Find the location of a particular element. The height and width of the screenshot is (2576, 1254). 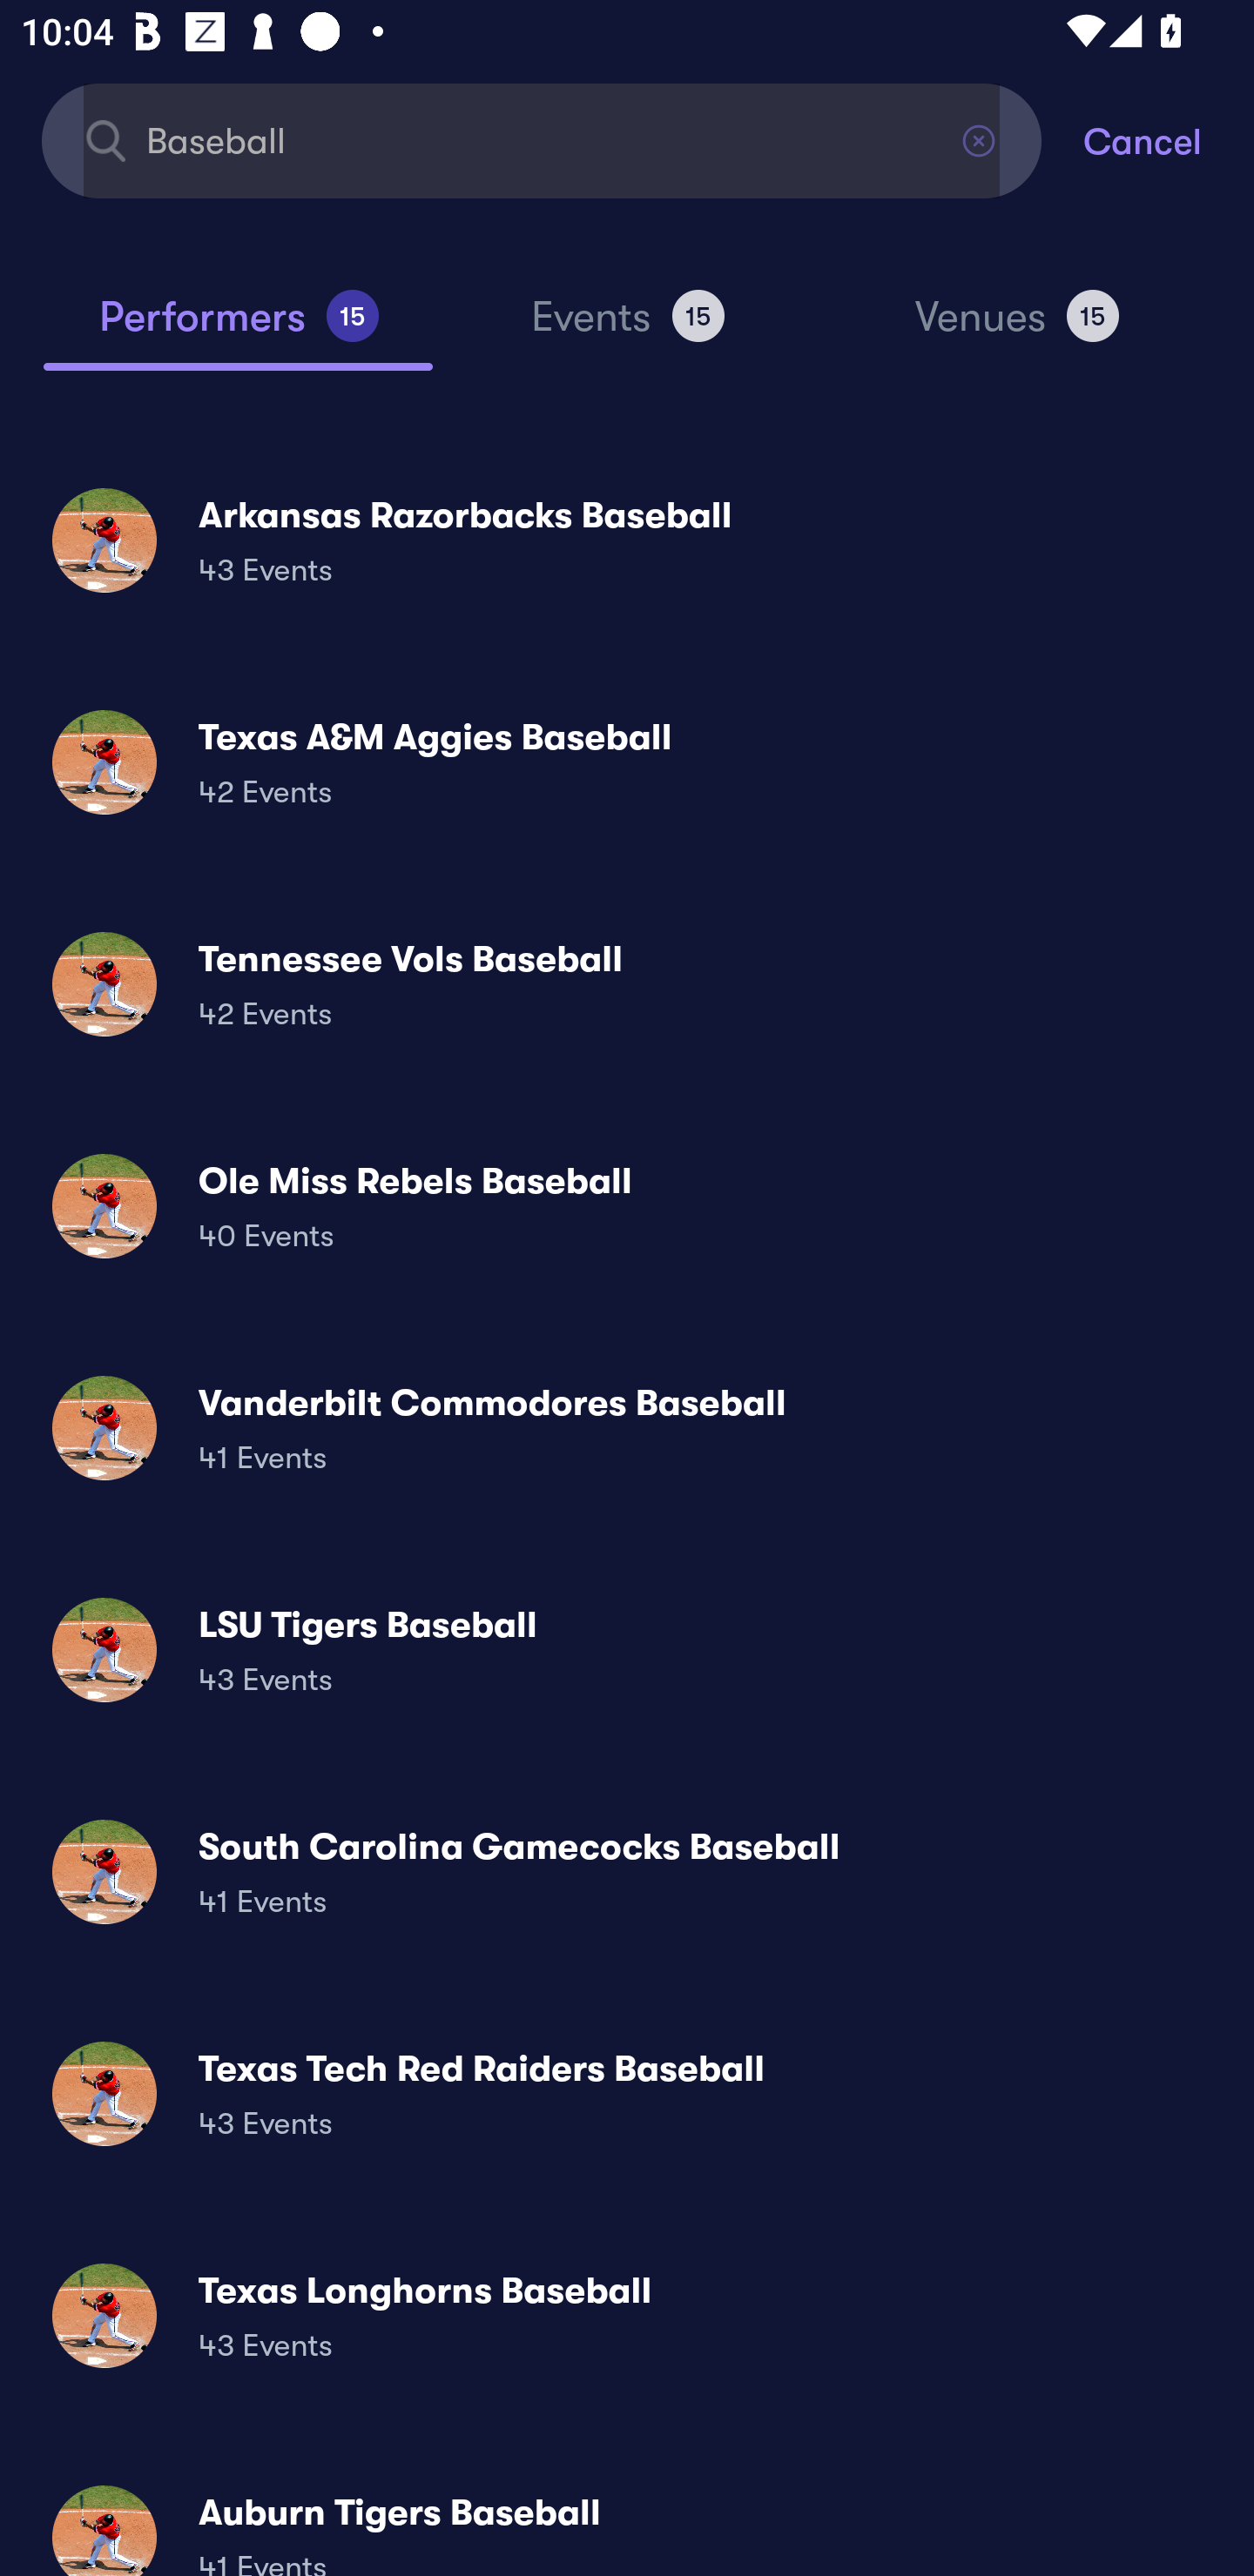

Texas Tech Red Raiders Baseball 43 Events is located at coordinates (627, 2092).